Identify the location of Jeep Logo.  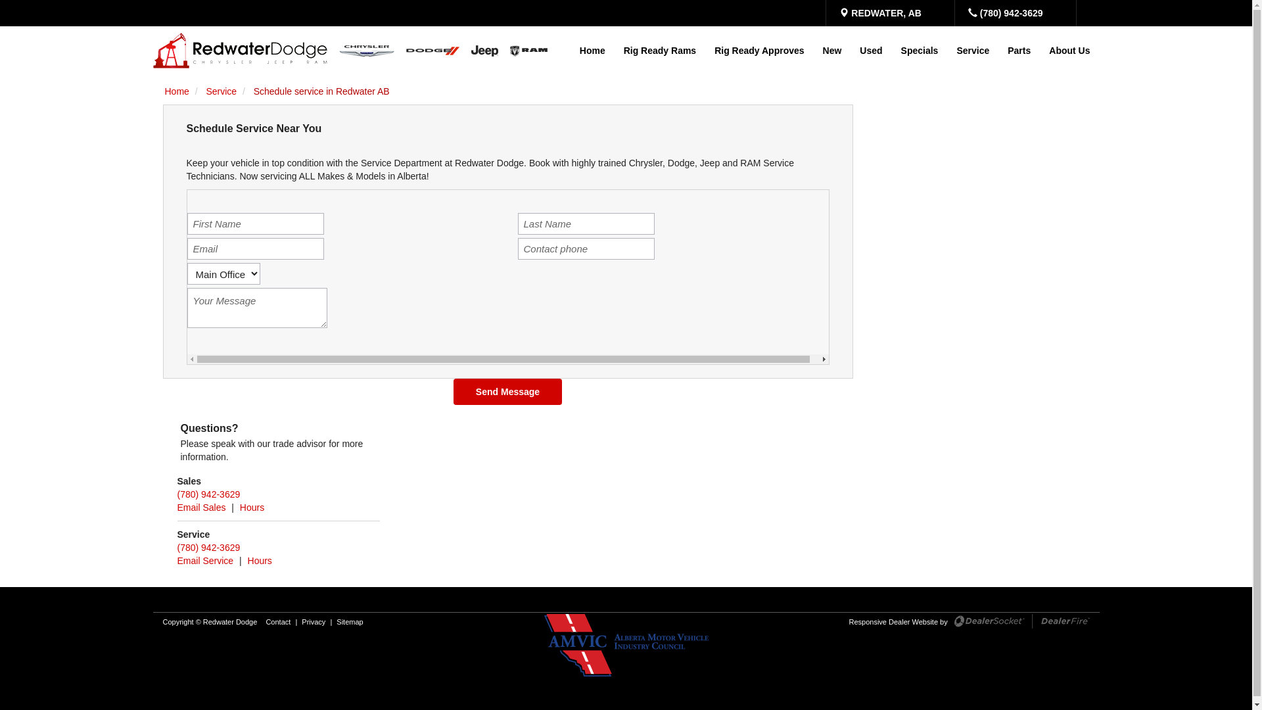
(484, 50).